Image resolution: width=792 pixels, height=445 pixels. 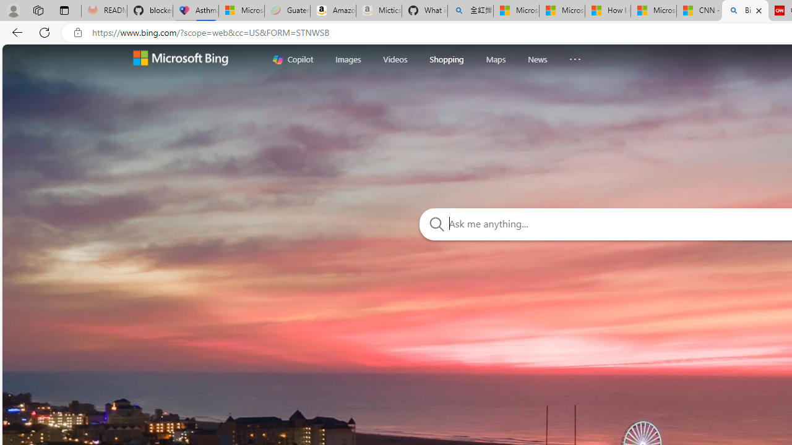 What do you see at coordinates (575, 56) in the screenshot?
I see `More` at bounding box center [575, 56].